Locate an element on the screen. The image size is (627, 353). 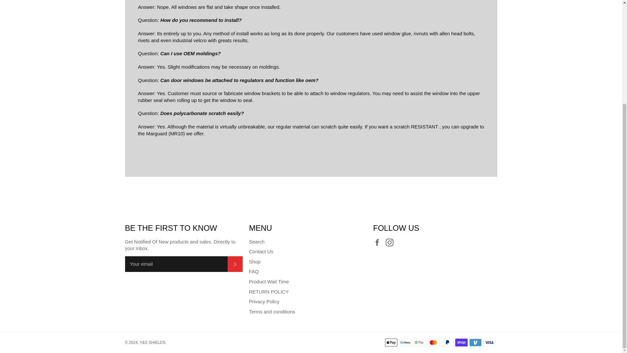
Terms and conditions is located at coordinates (272, 312).